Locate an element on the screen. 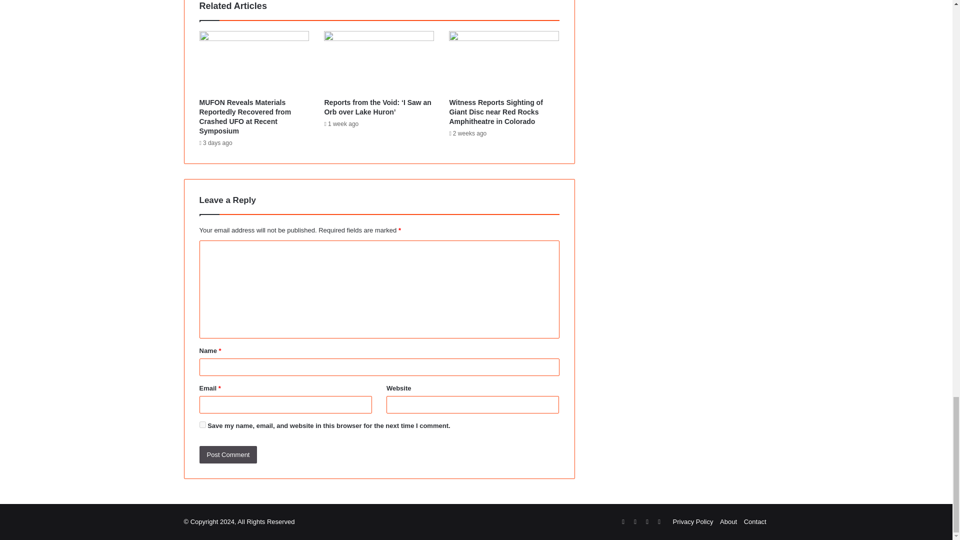 This screenshot has height=540, width=960. yes is located at coordinates (202, 425).